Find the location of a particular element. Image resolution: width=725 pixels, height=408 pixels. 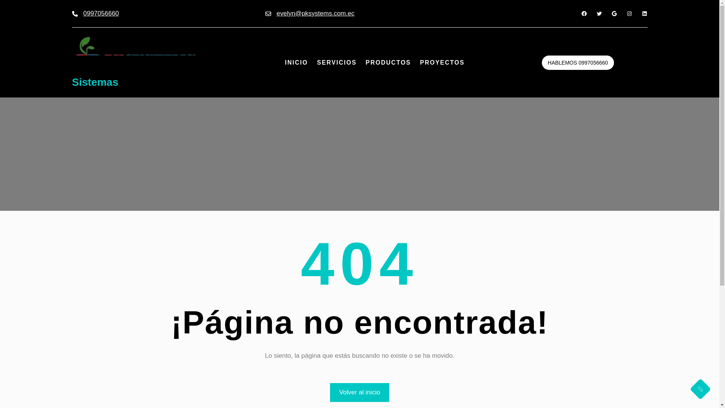

Volver al inicio is located at coordinates (359, 393).